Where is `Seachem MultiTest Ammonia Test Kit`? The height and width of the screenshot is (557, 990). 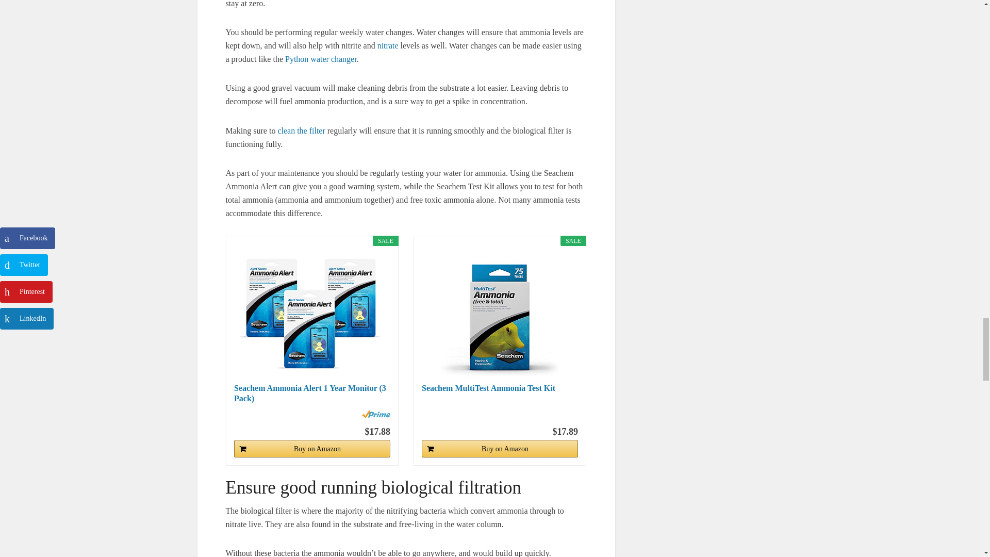
Seachem MultiTest Ammonia Test Kit is located at coordinates (500, 314).